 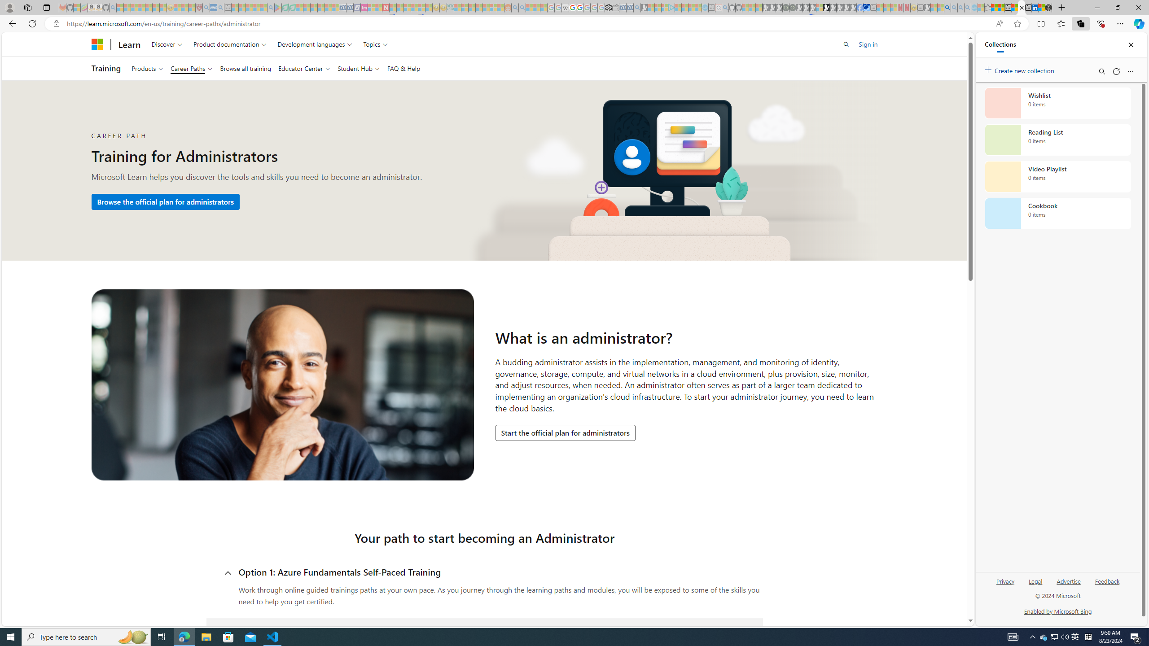 I want to click on utah sues federal government - Search - Sleeping, so click(x=220, y=8).